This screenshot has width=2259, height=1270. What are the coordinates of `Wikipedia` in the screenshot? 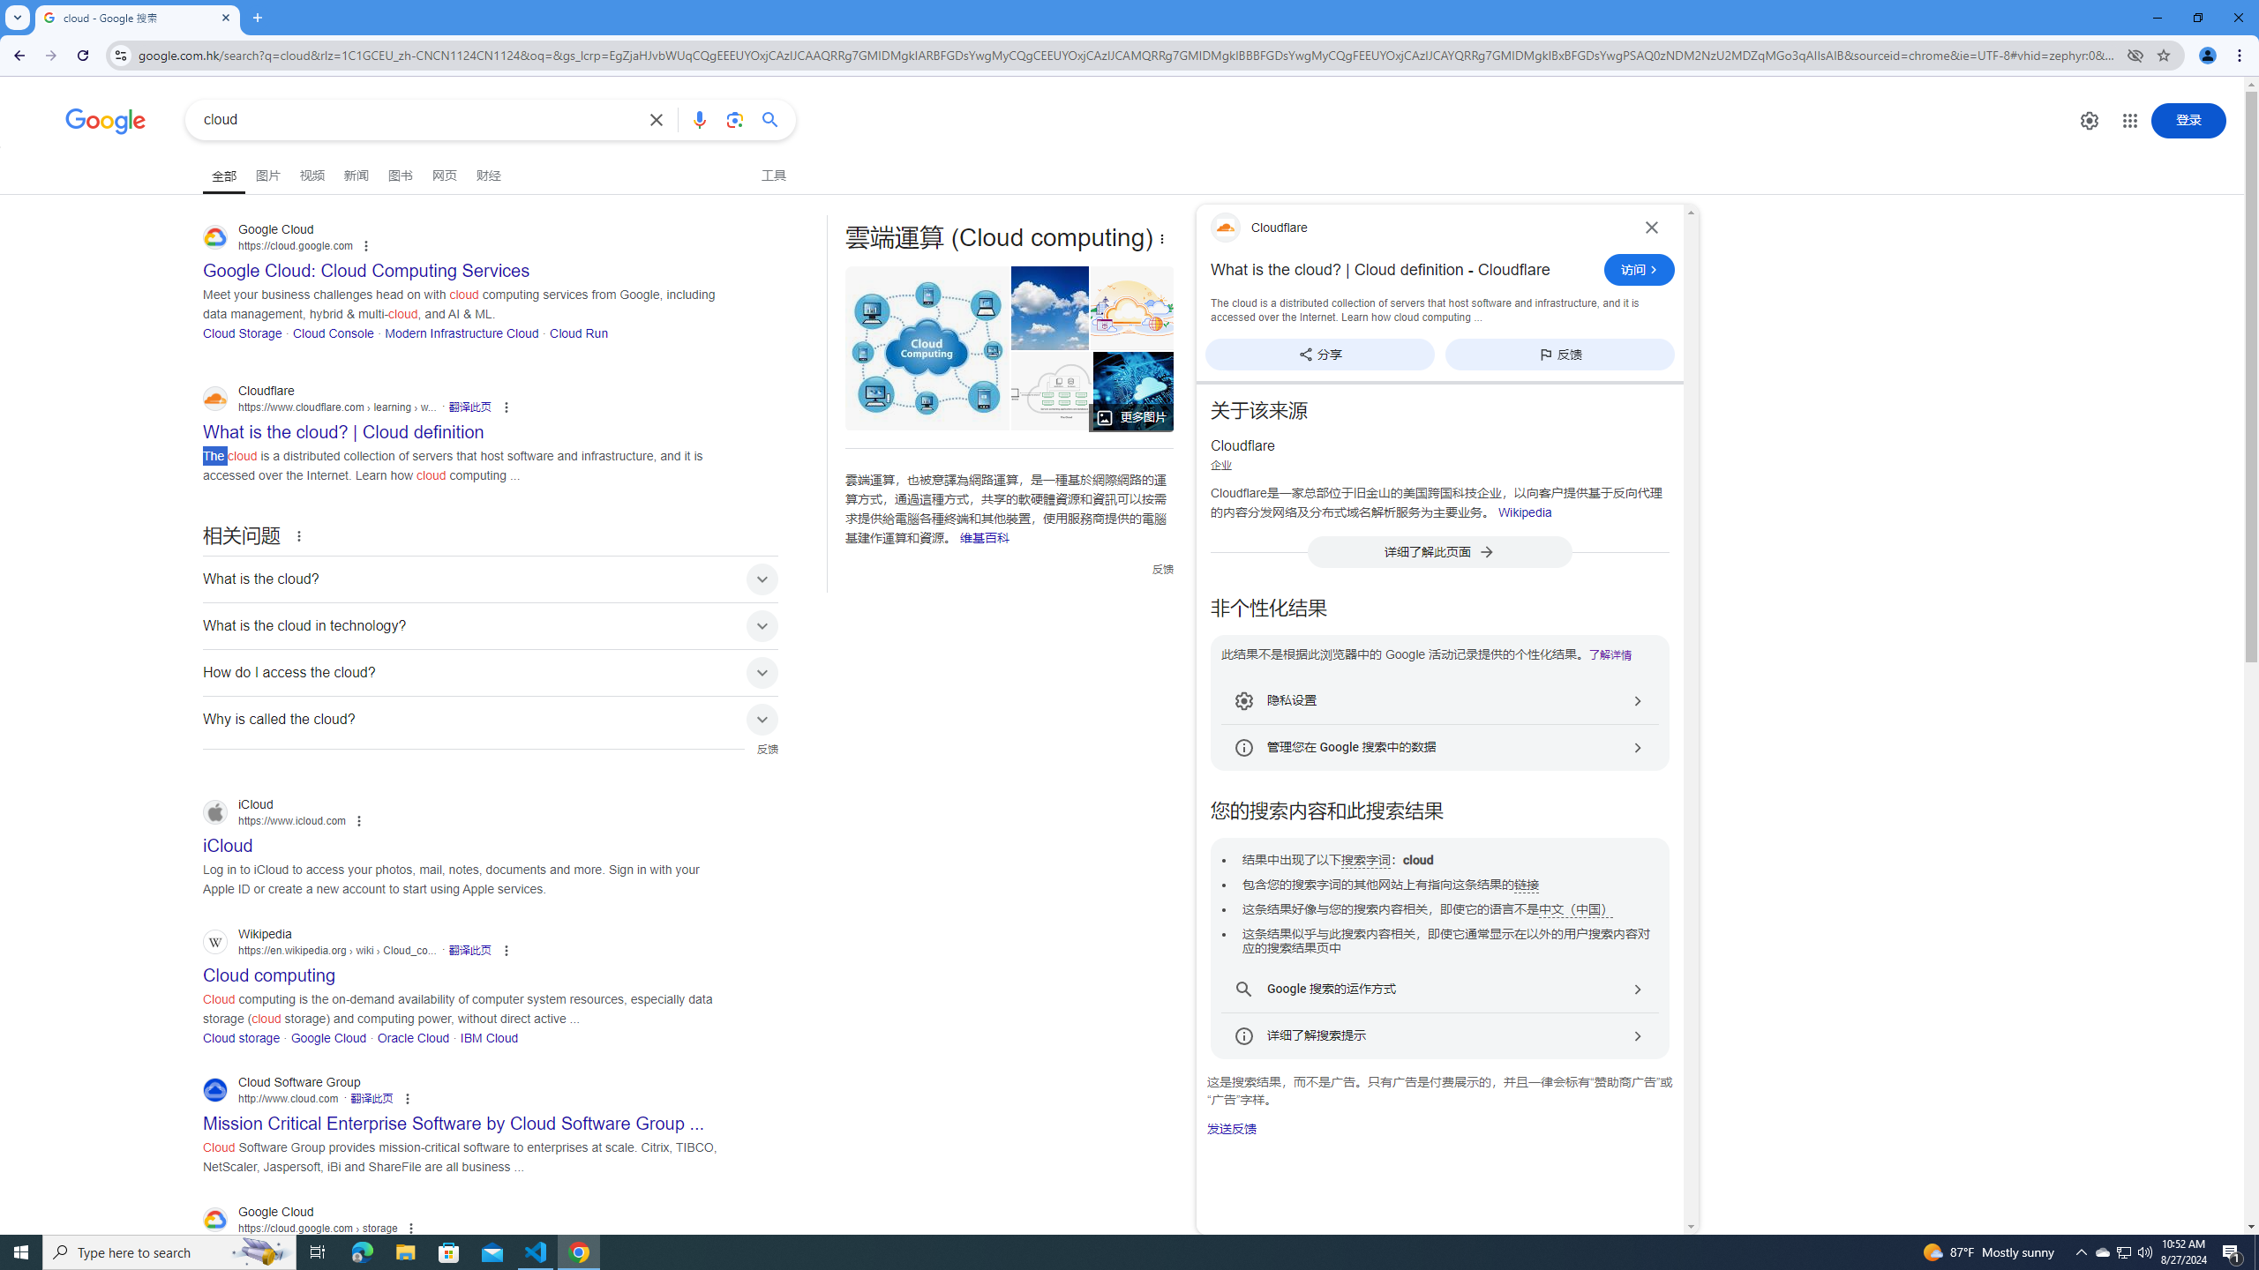 It's located at (1525, 512).